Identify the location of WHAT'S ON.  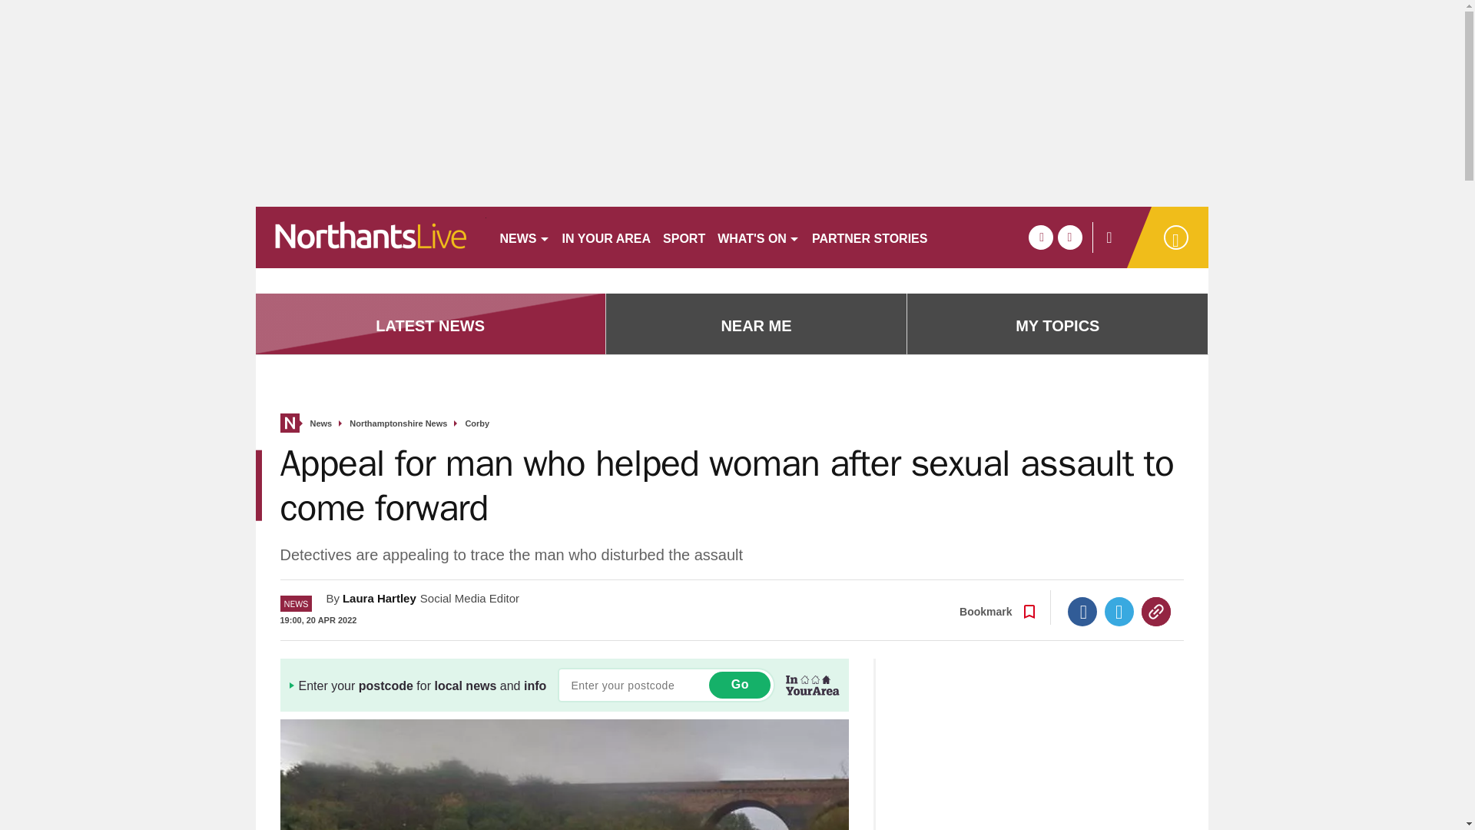
(757, 237).